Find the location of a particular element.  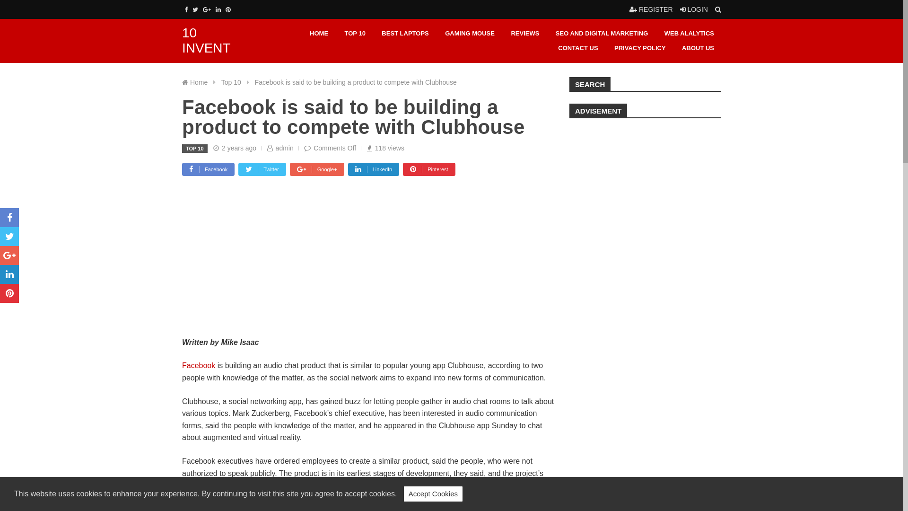

Facebook is located at coordinates (186, 9).